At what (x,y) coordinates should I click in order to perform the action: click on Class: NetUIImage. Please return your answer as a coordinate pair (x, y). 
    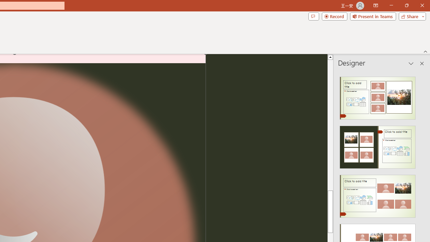
    Looking at the image, I should click on (378, 196).